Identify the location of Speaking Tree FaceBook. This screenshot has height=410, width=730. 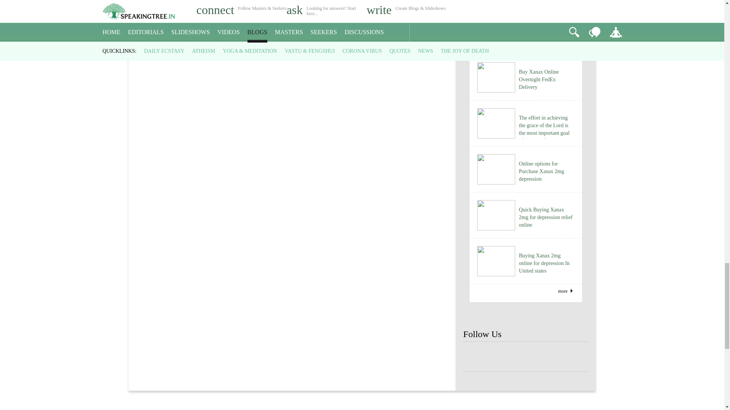
(525, 357).